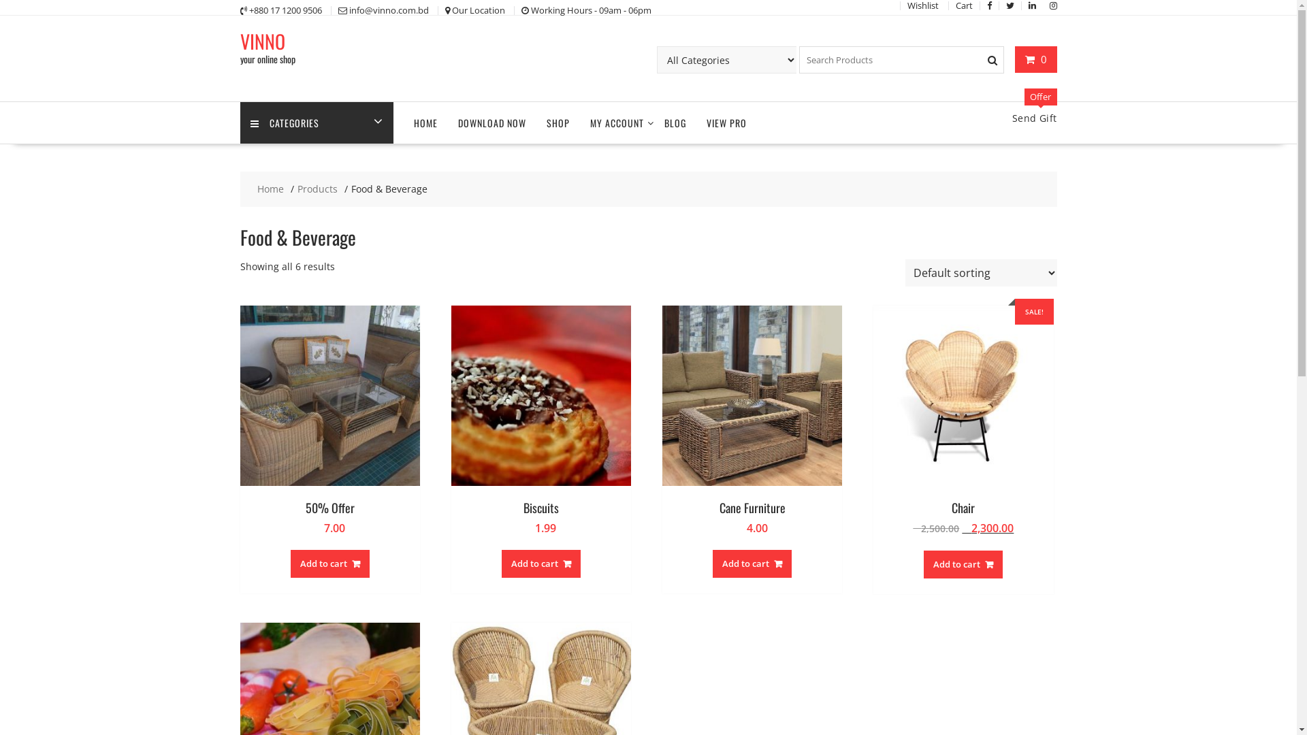 The width and height of the screenshot is (1307, 735). Describe the element at coordinates (963, 565) in the screenshot. I see `Add to cart` at that location.